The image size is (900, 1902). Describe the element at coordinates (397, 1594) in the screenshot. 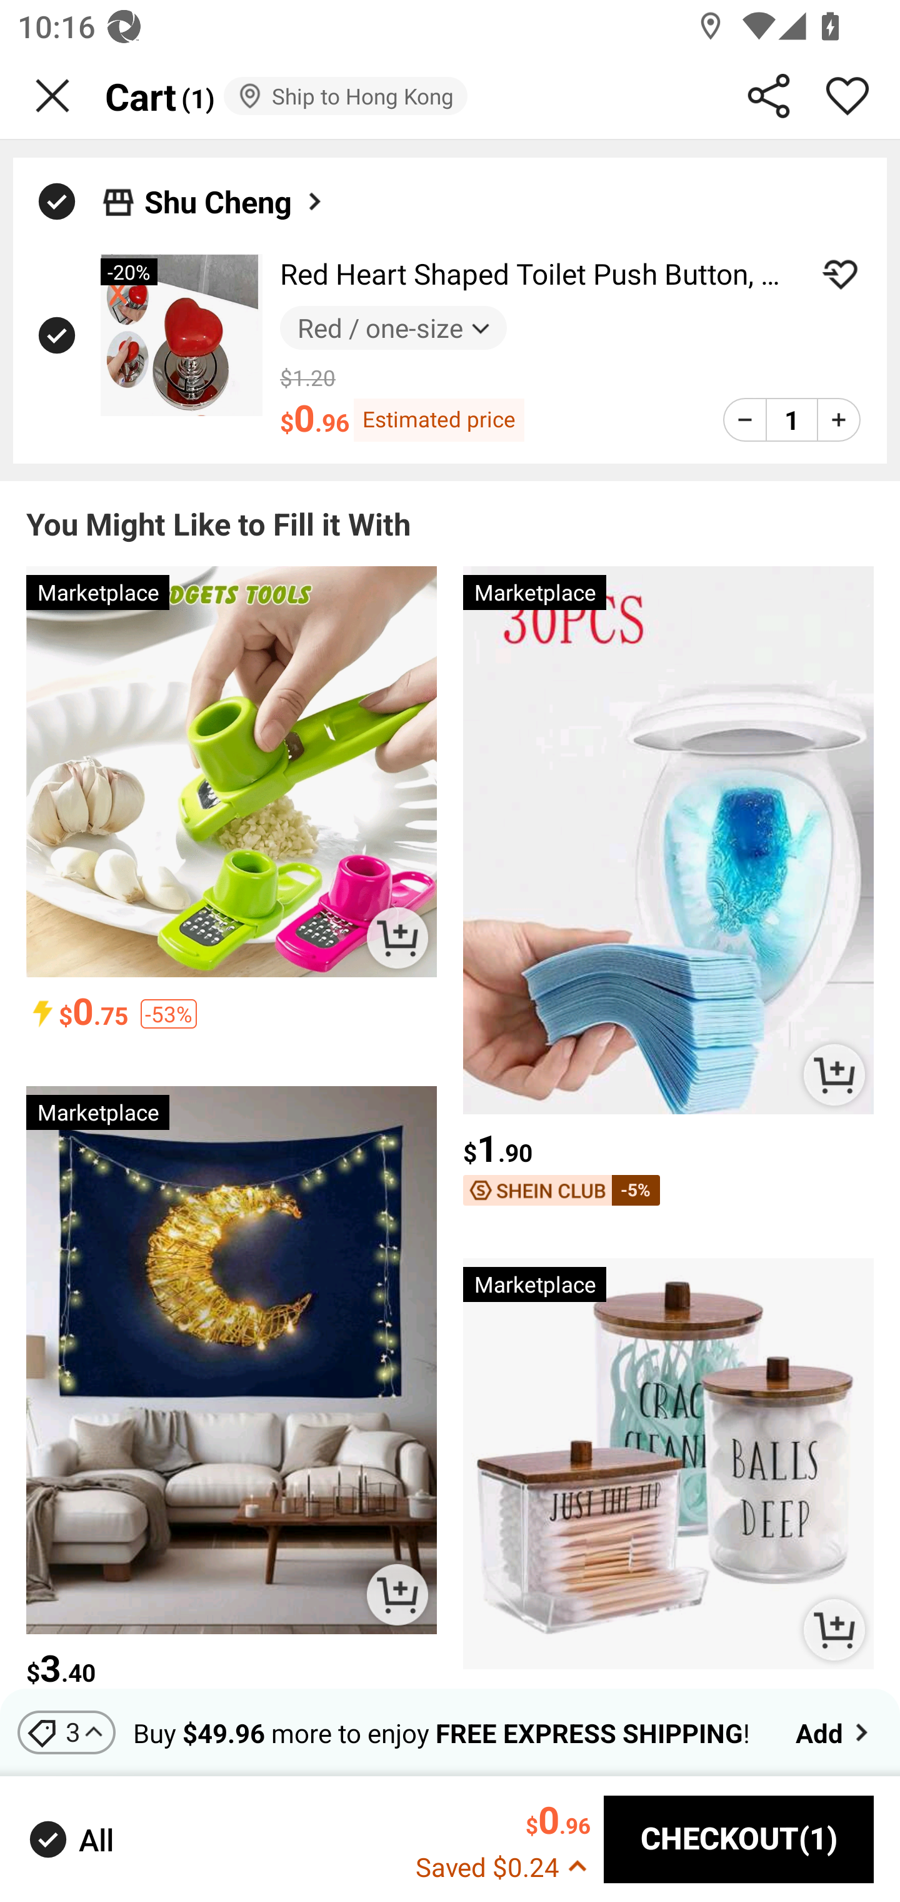

I see `ADD TO CART` at that location.